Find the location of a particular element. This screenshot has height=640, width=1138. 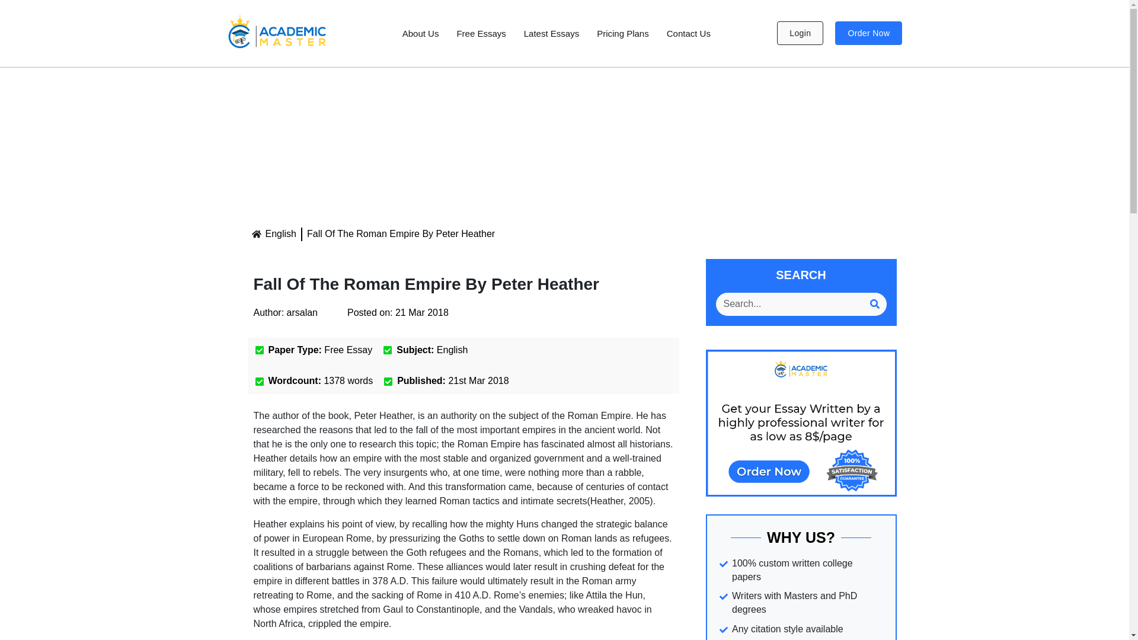

Latest Essays is located at coordinates (551, 33).